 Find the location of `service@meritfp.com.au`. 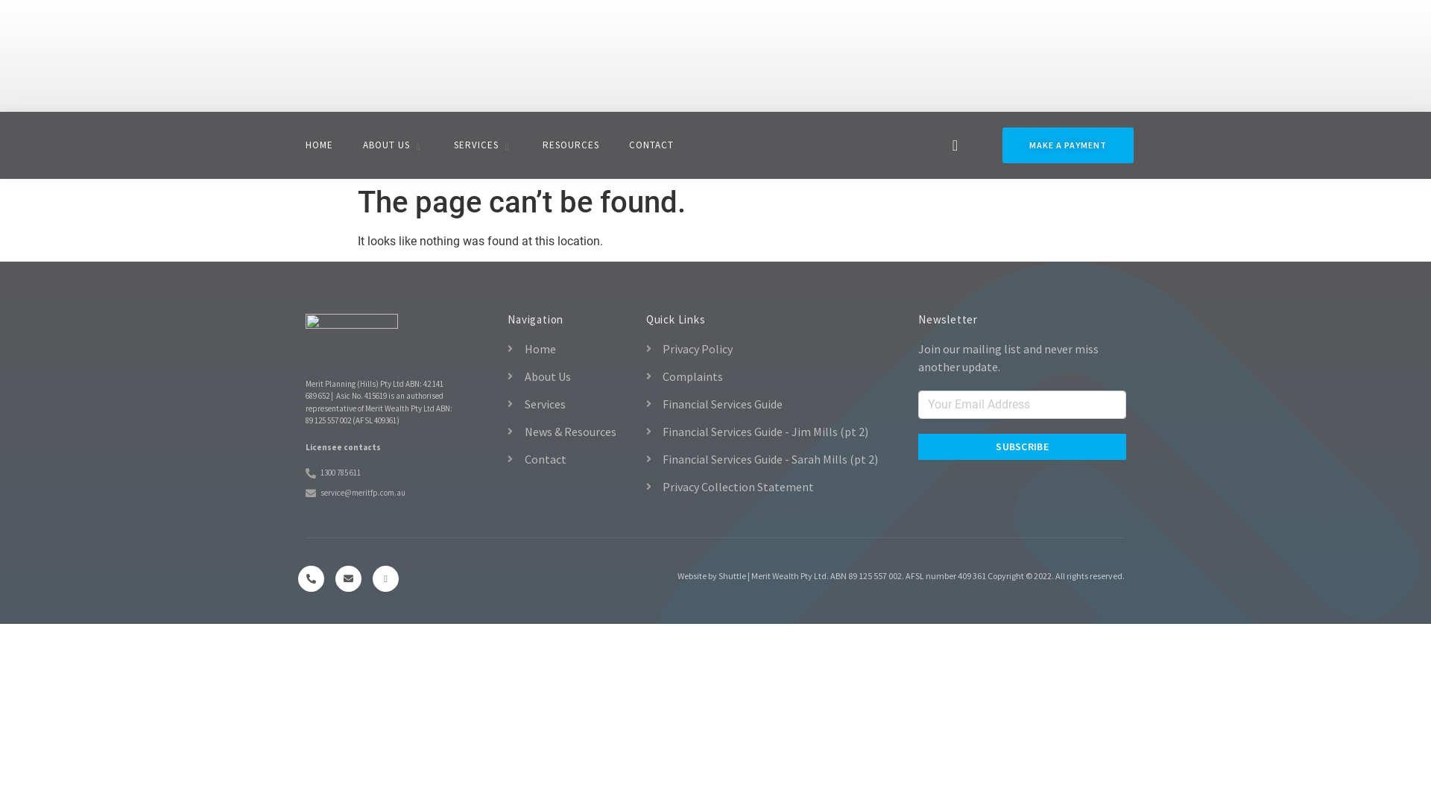

service@meritfp.com.au is located at coordinates (388, 493).